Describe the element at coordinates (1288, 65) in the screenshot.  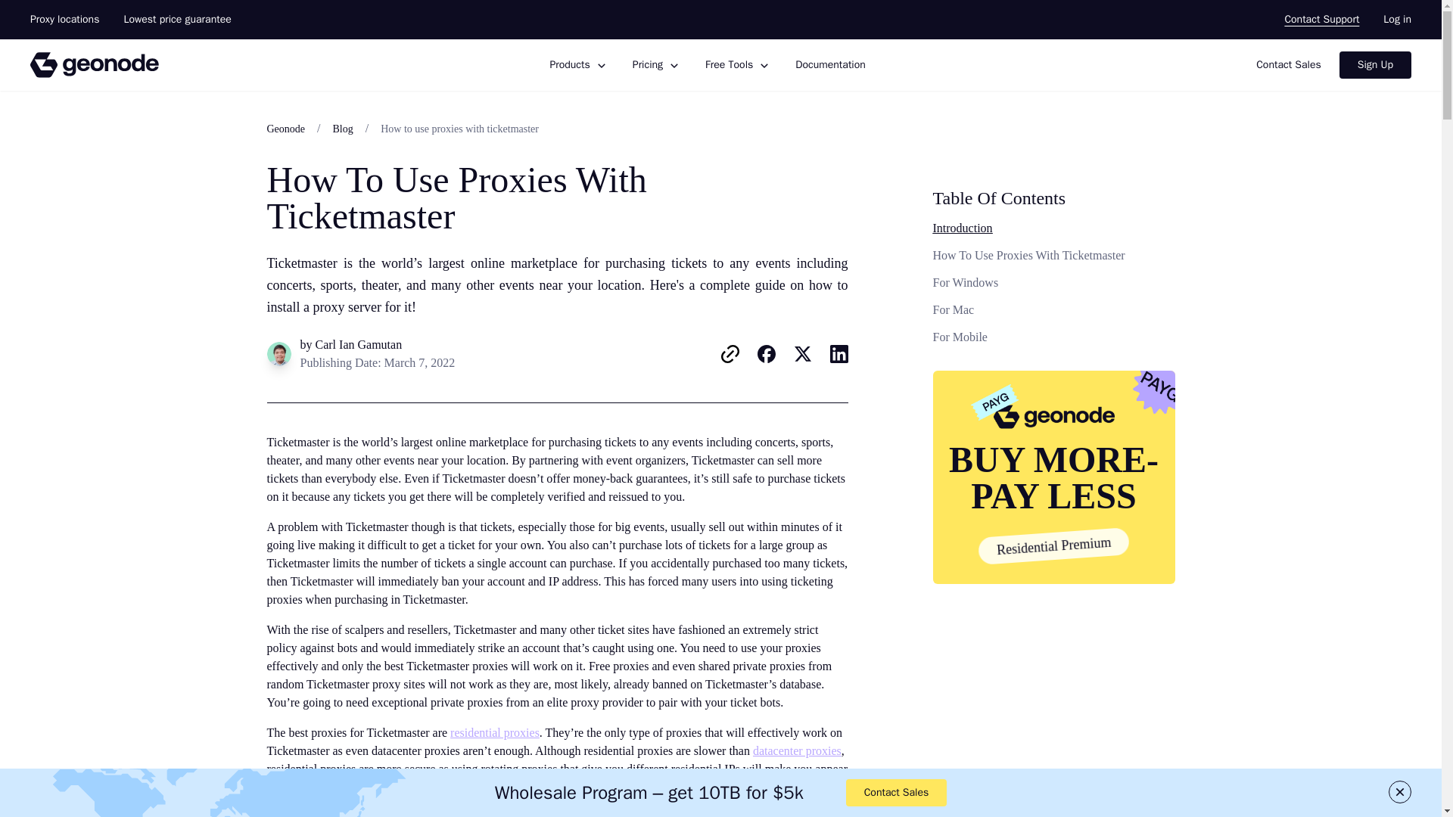
I see `Contact Sales` at that location.